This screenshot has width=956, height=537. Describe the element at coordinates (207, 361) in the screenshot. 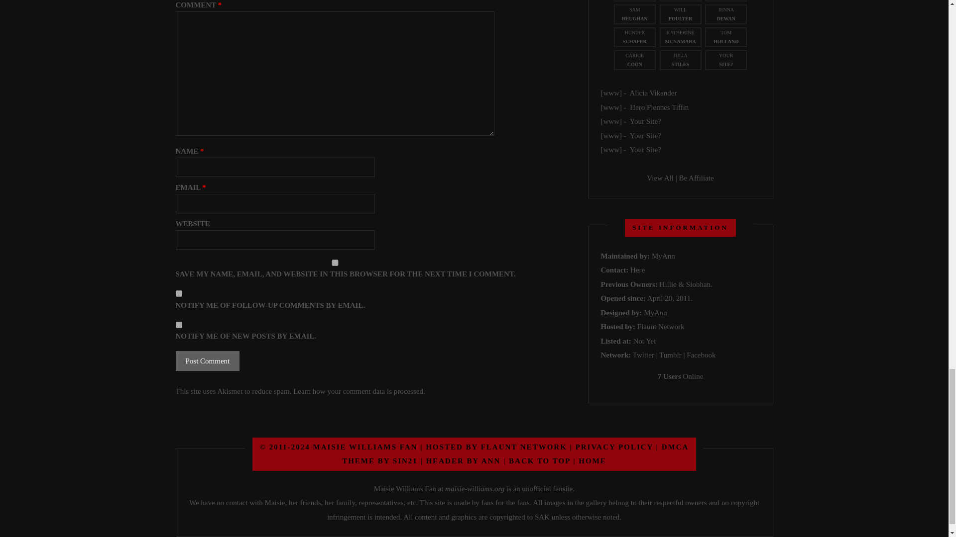

I see `Post Comment` at that location.